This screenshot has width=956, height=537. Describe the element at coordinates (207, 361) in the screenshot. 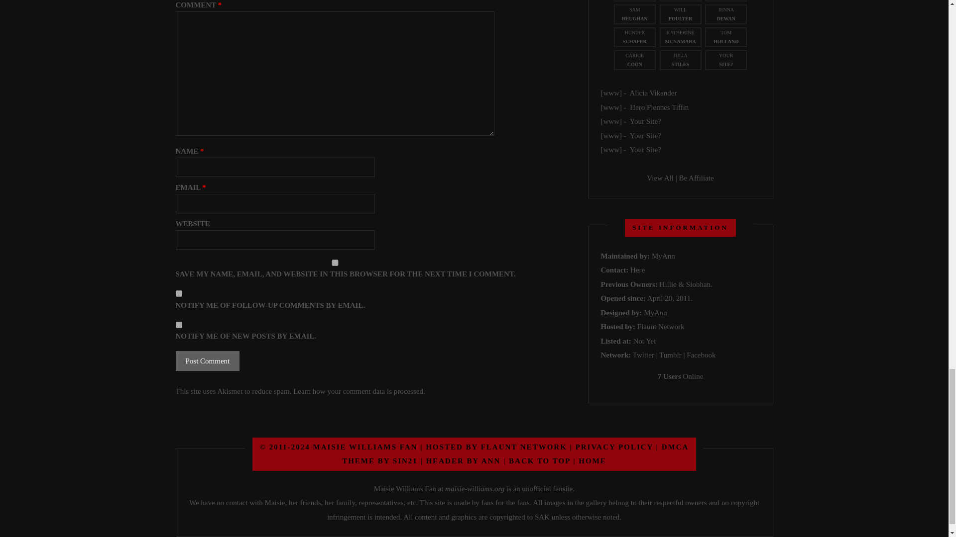

I see `Post Comment` at that location.